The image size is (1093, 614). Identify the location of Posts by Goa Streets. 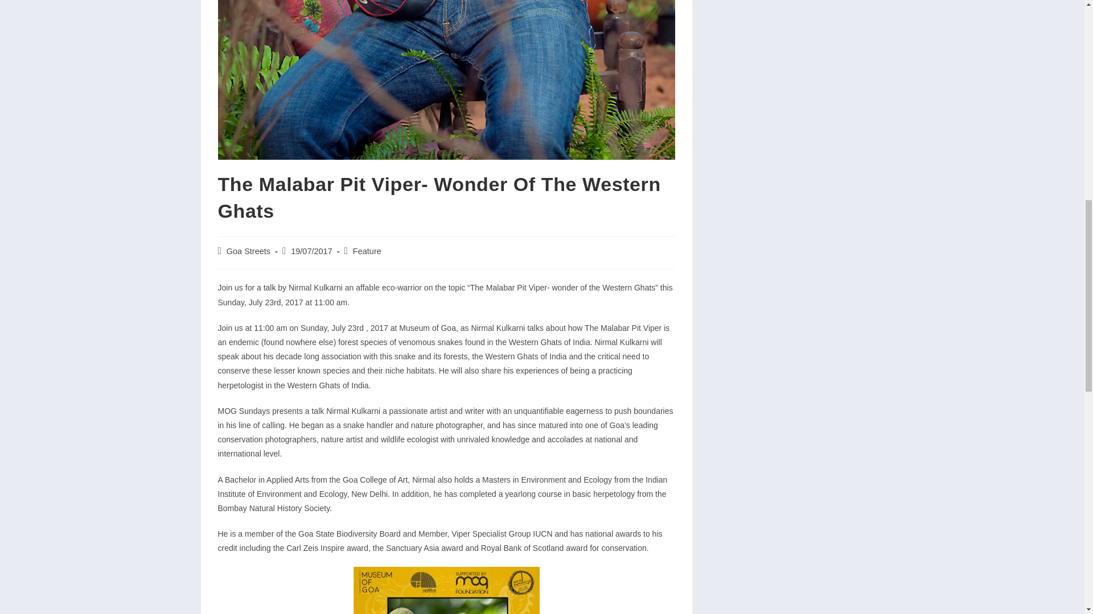
(248, 251).